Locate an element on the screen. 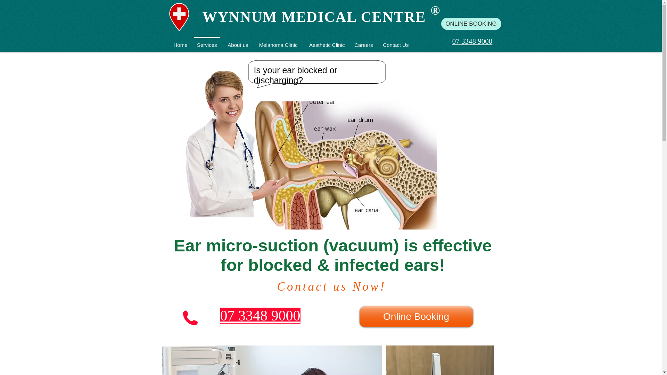  07 3348 9000 is located at coordinates (472, 41).